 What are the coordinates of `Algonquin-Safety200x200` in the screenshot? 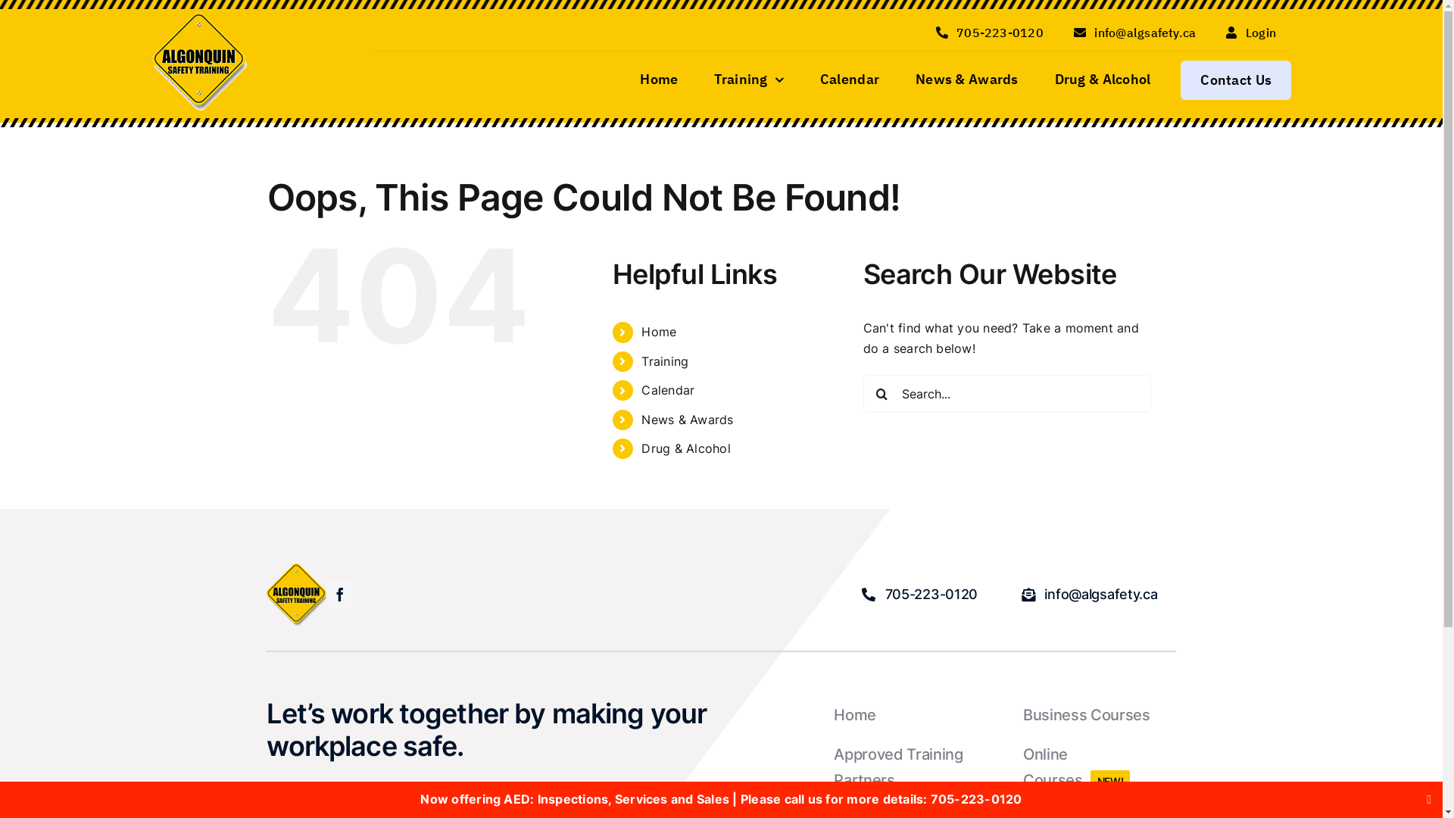 It's located at (297, 595).